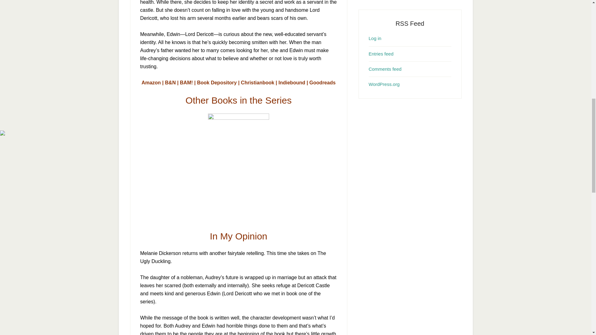  I want to click on Entries feed, so click(381, 53).